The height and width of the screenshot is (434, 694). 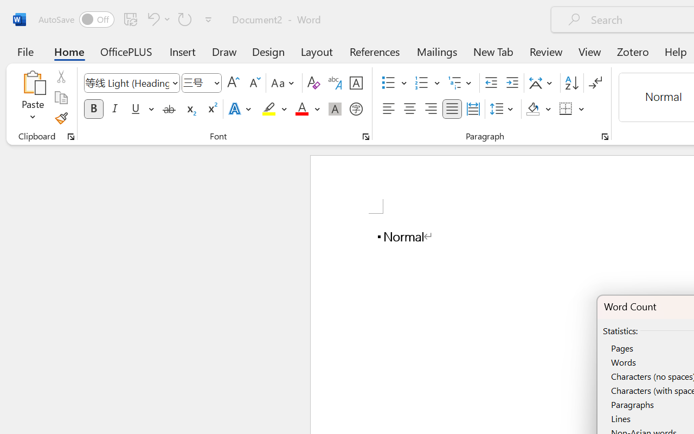 I want to click on Increase Indent, so click(x=512, y=83).